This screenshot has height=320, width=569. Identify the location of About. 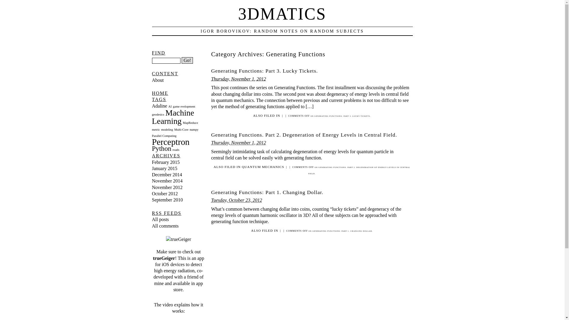
(158, 80).